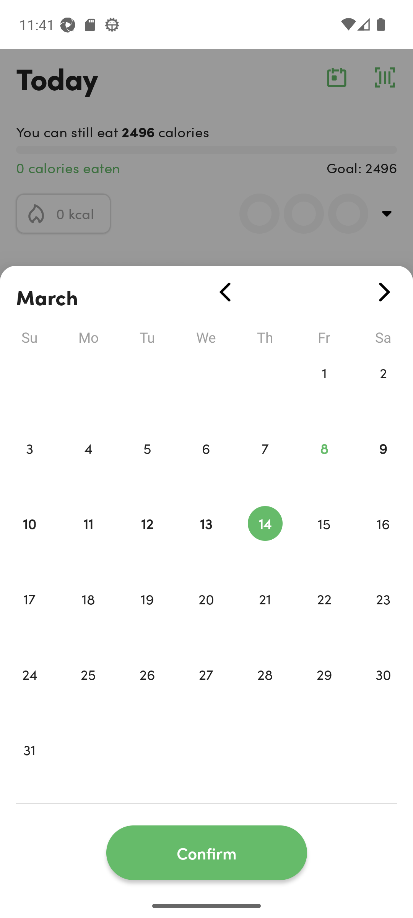  Describe the element at coordinates (88, 464) in the screenshot. I see `4` at that location.